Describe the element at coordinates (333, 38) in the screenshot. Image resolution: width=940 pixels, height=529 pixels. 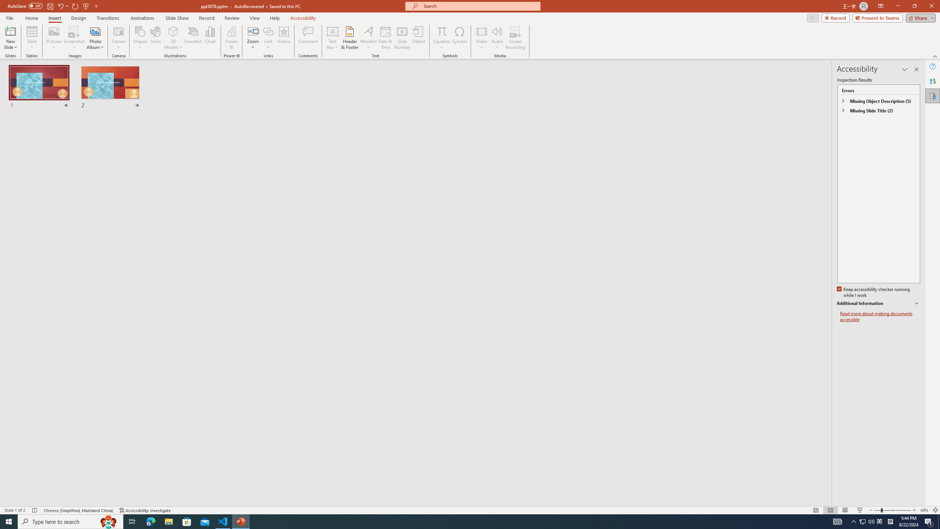
I see `Text Box` at that location.